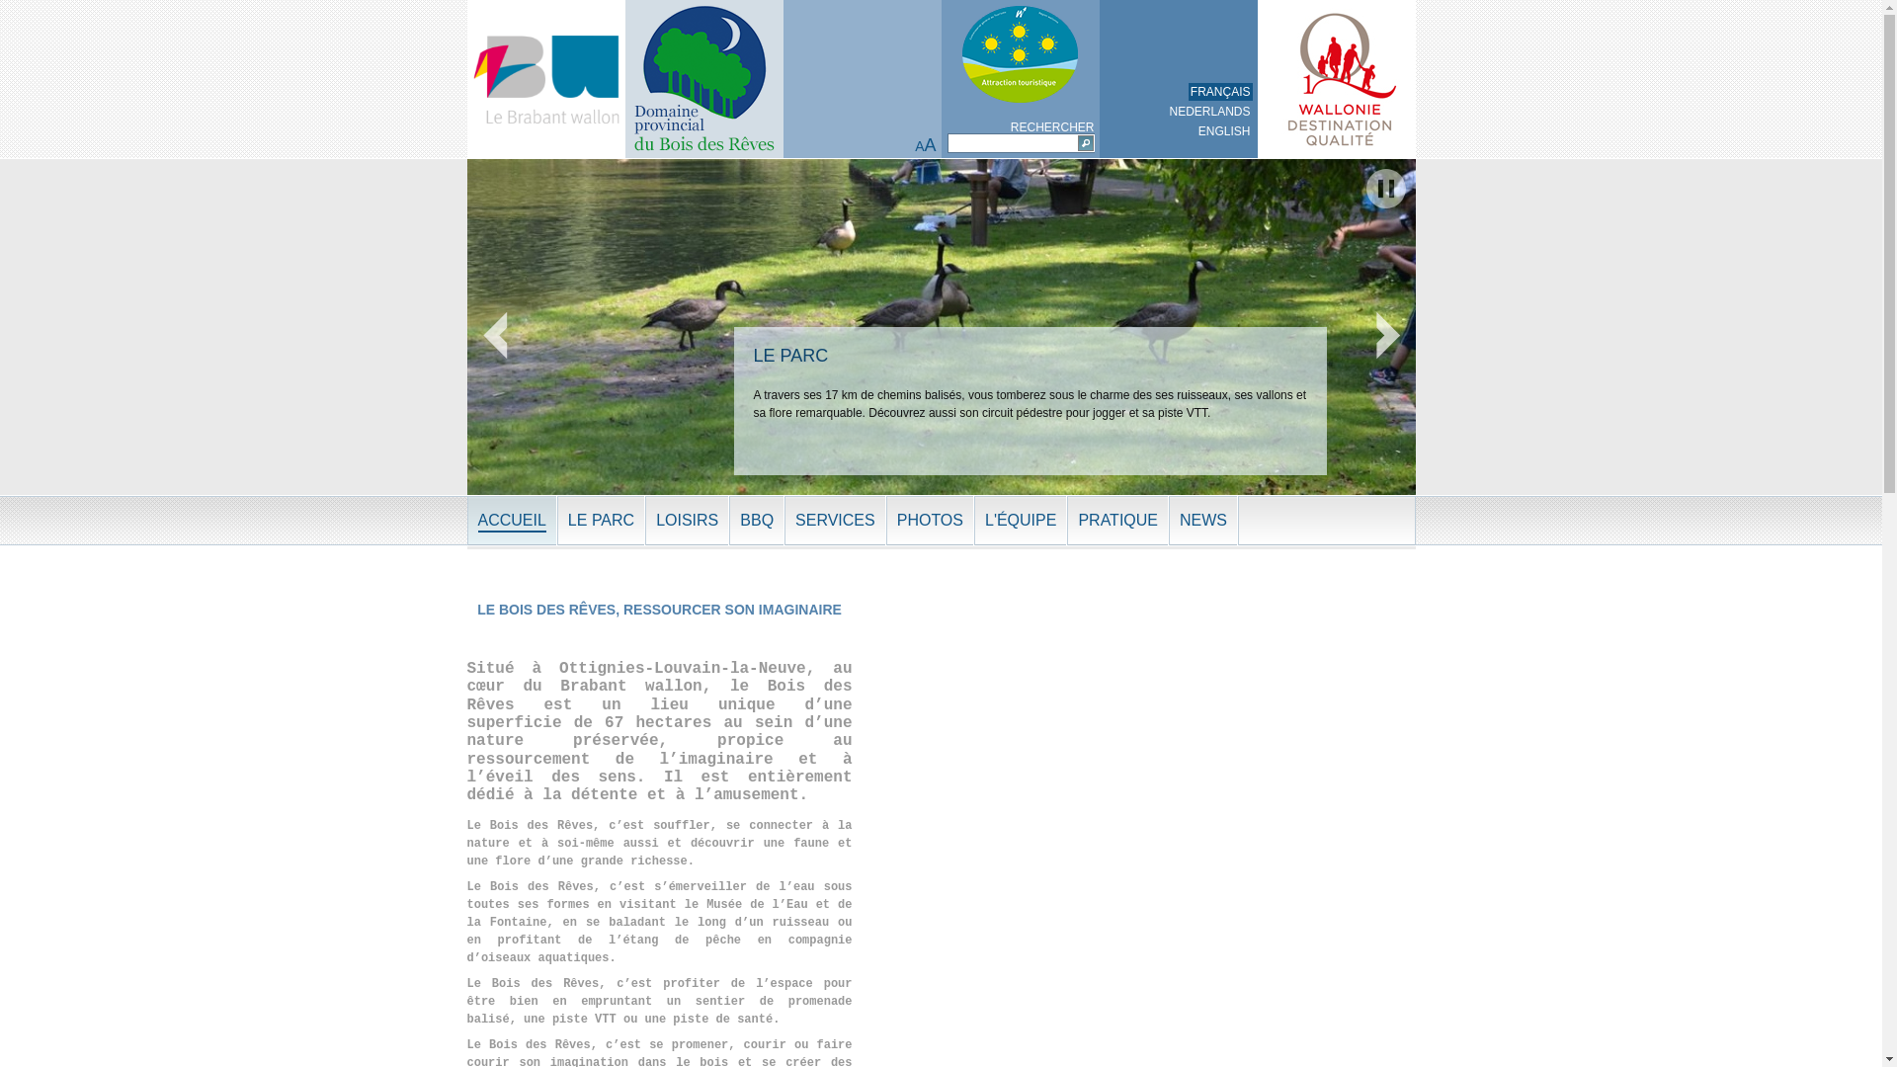 This screenshot has width=1897, height=1067. What do you see at coordinates (491, 337) in the screenshot?
I see `prev` at bounding box center [491, 337].